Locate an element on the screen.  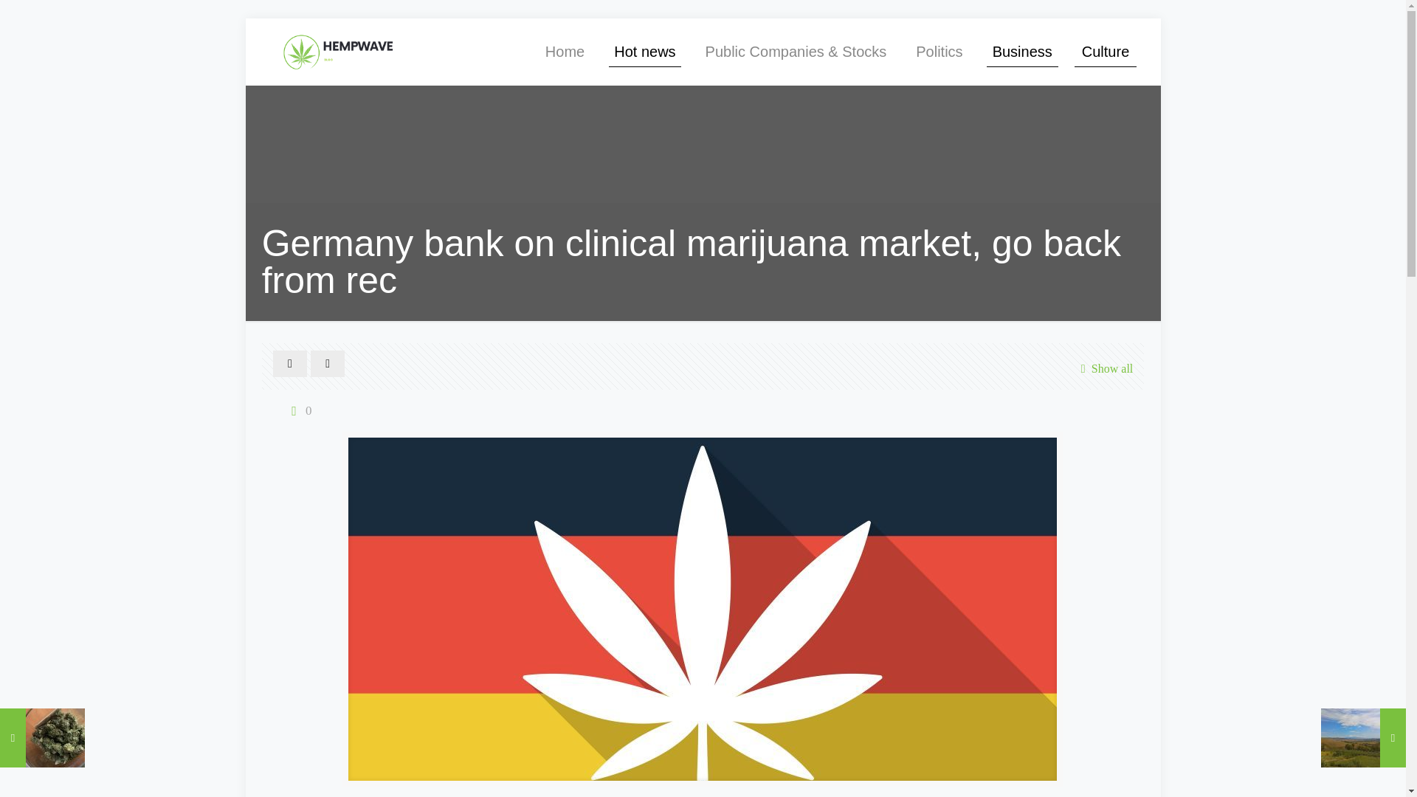
Show all is located at coordinates (1103, 368).